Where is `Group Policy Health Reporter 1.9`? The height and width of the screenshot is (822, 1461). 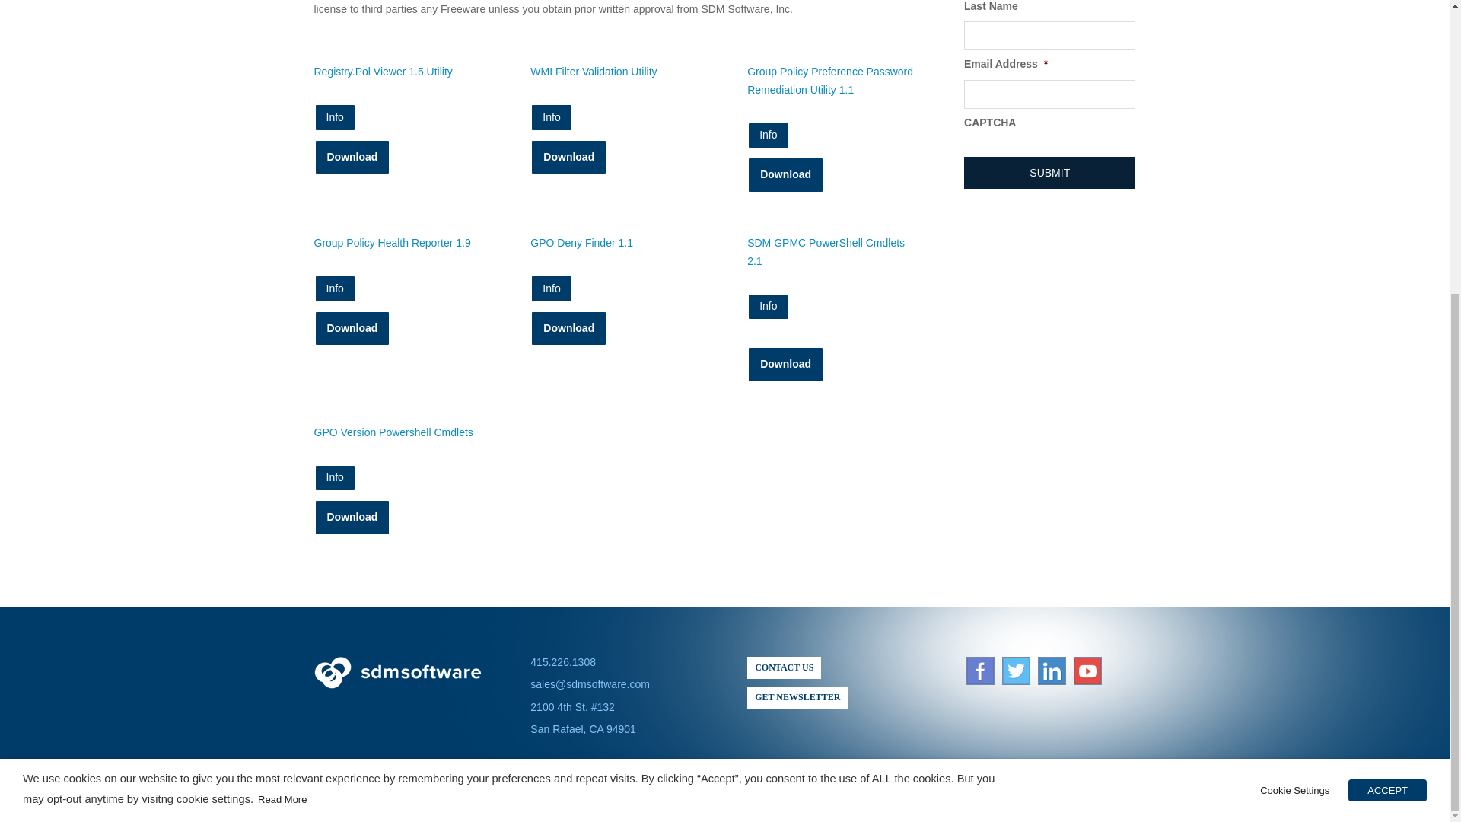 Group Policy Health Reporter 1.9 is located at coordinates (352, 329).